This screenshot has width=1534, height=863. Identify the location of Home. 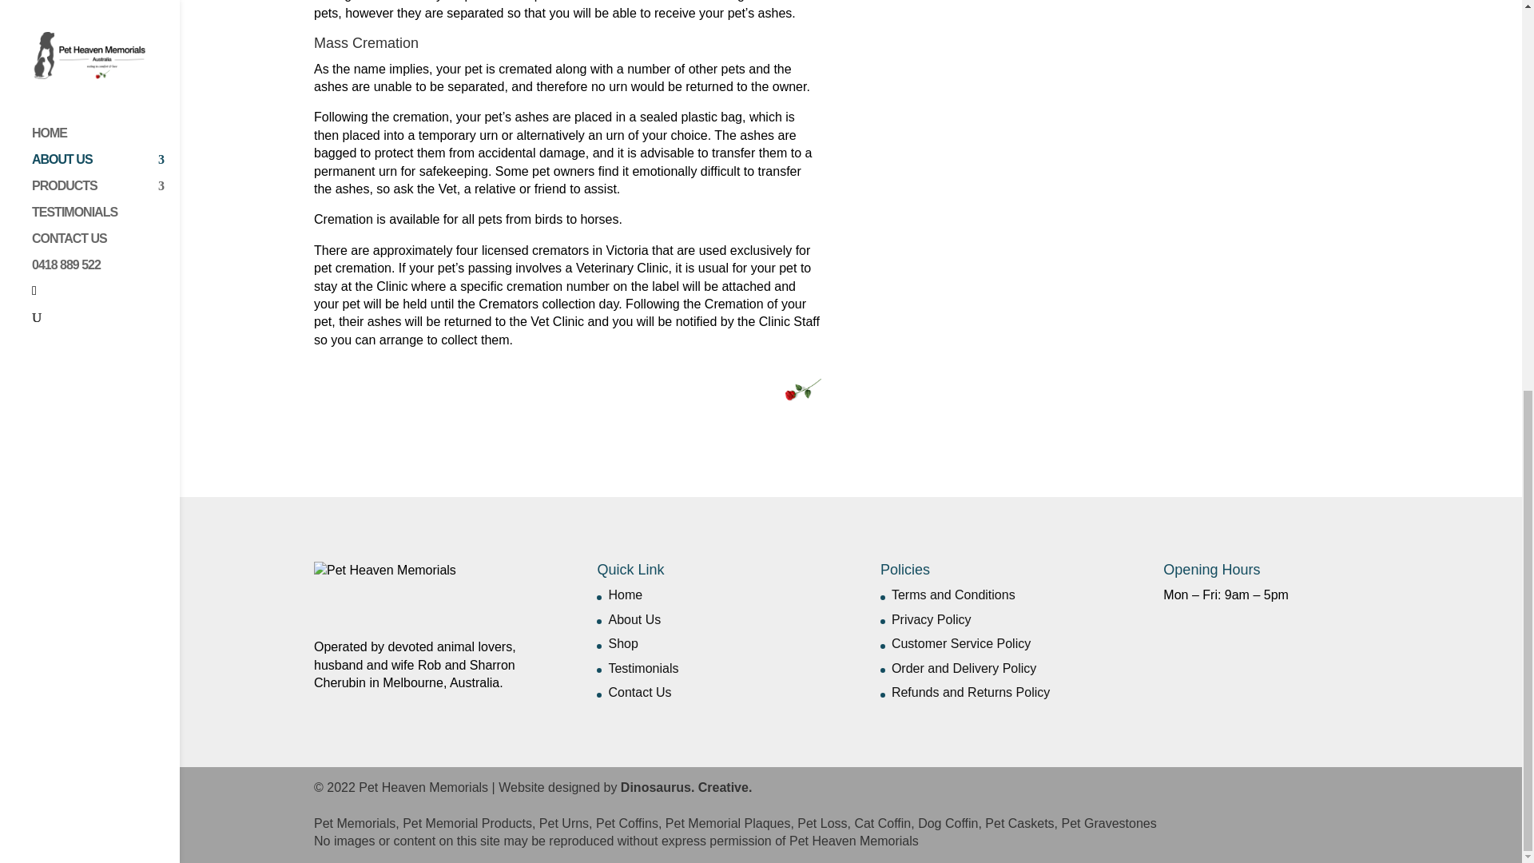
(625, 595).